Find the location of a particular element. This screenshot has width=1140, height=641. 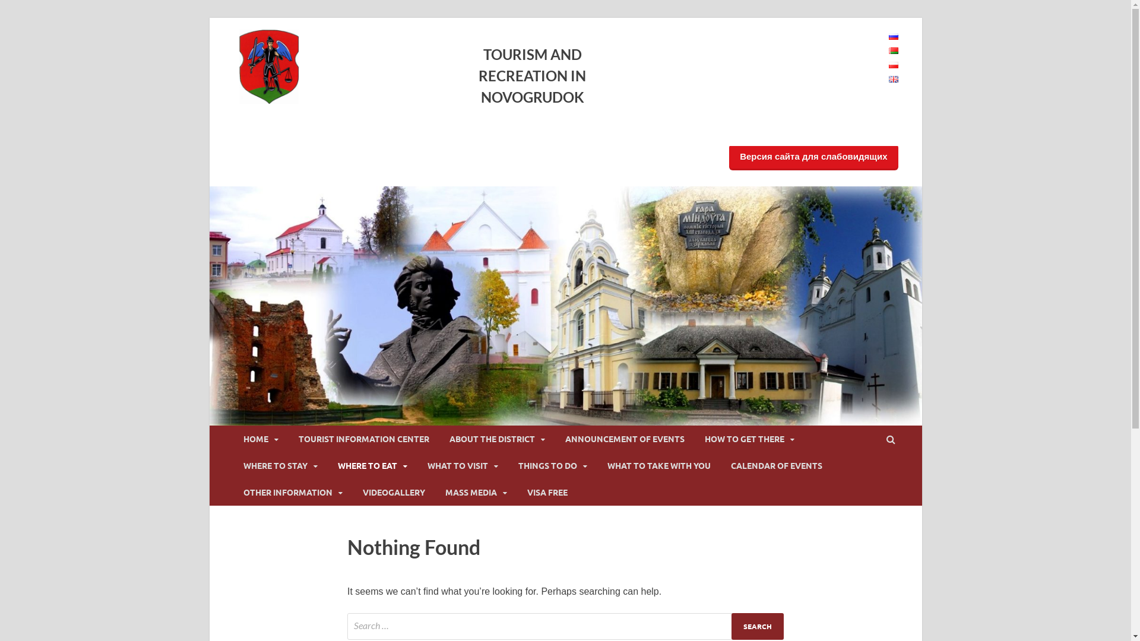

WHAT TO TAKE WITH YOU is located at coordinates (659, 465).